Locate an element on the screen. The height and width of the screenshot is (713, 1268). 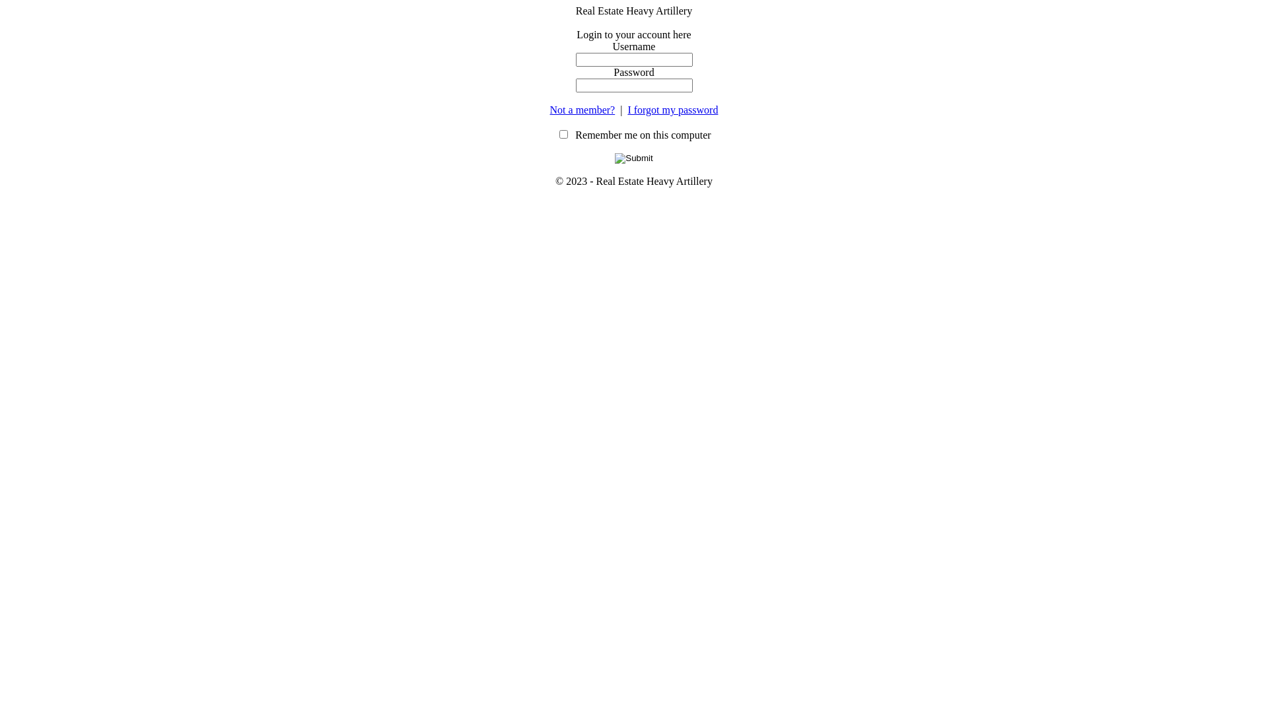
I forgot my password is located at coordinates (672, 110).